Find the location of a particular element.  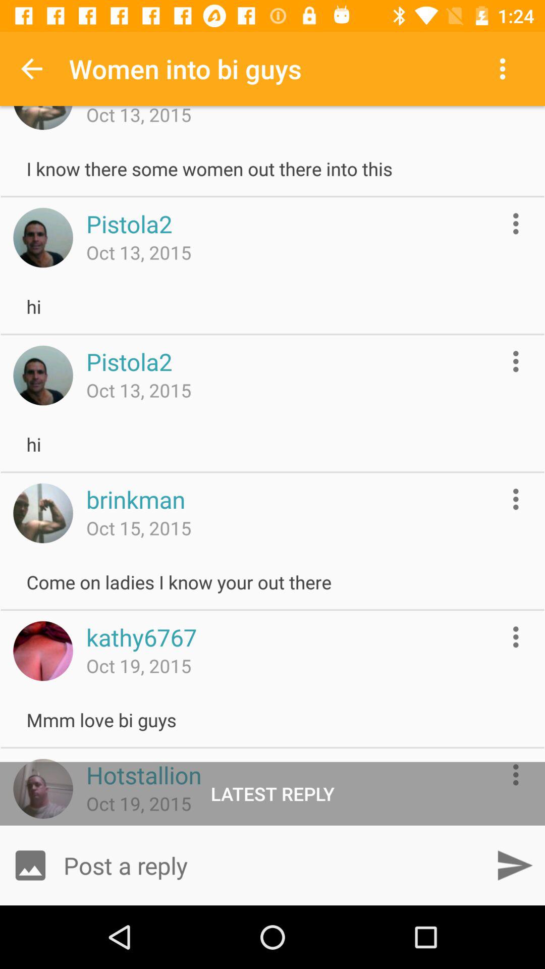

more options is located at coordinates (516, 361).